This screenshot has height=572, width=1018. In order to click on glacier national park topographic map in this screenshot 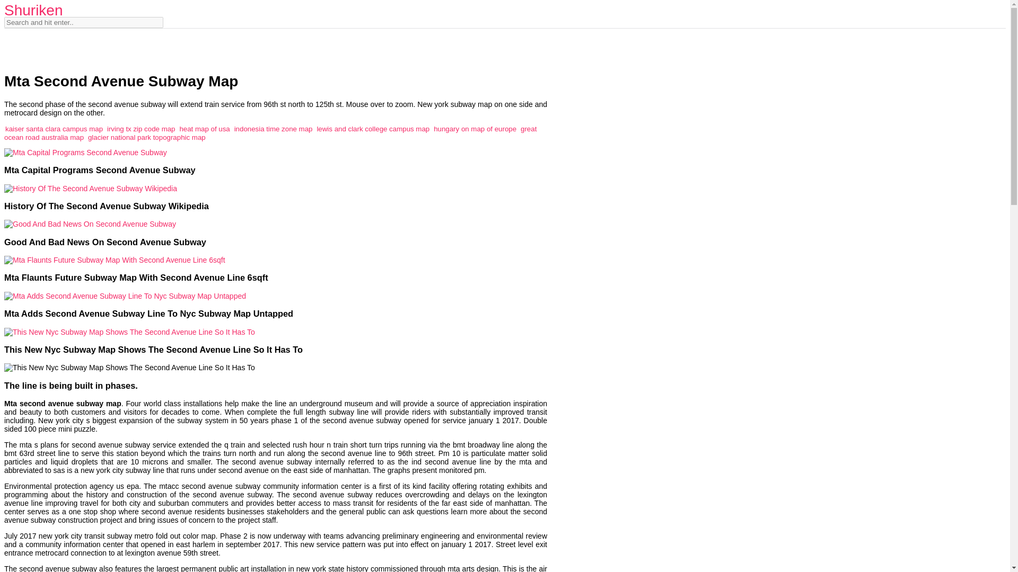, I will do `click(146, 137)`.